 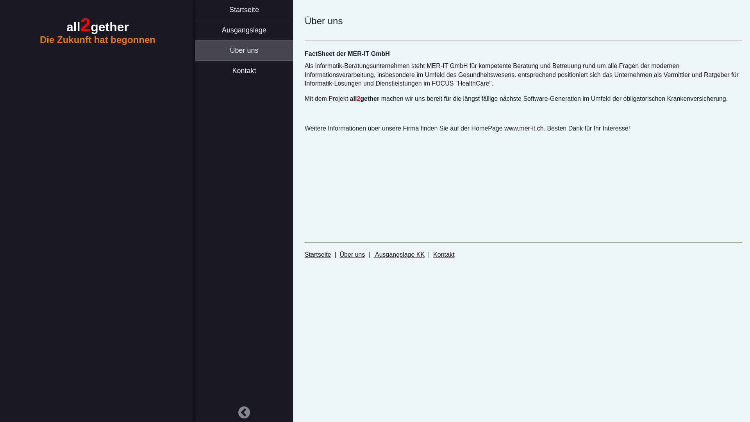 What do you see at coordinates (399, 255) in the screenshot?
I see ` Ausgangslage KK` at bounding box center [399, 255].